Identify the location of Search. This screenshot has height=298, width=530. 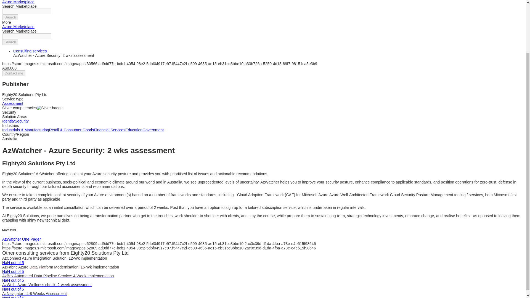
(10, 17).